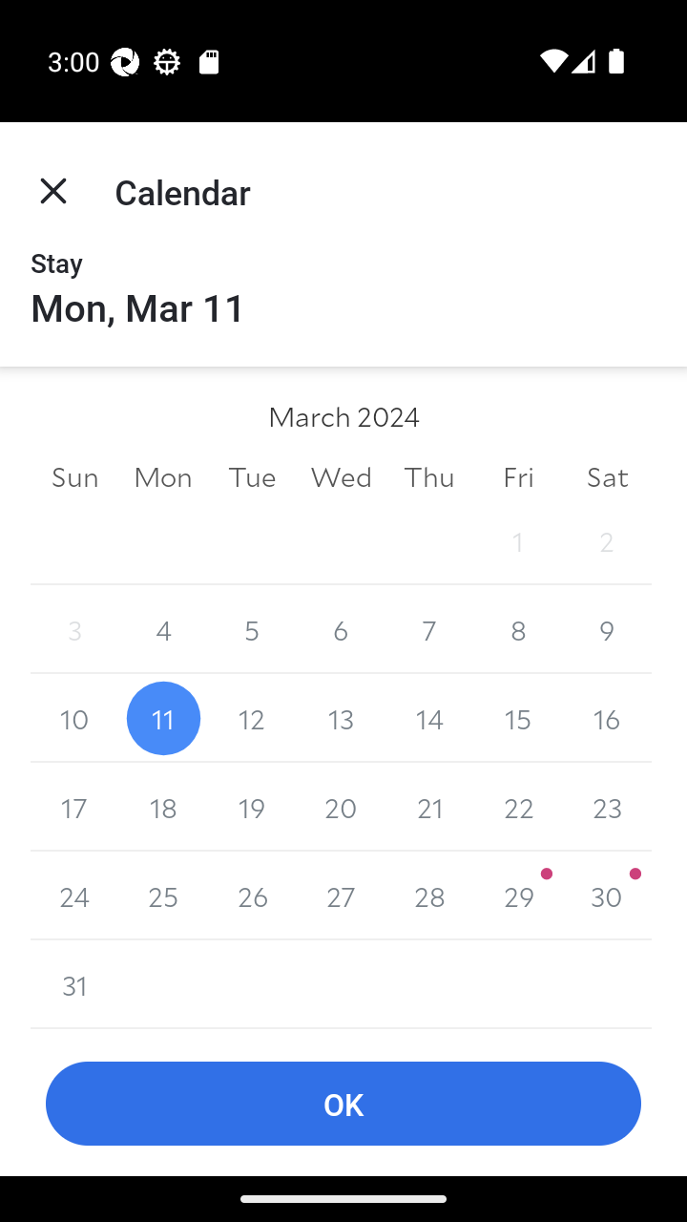 The height and width of the screenshot is (1222, 687). Describe the element at coordinates (341, 718) in the screenshot. I see `13 13 March 2024` at that location.